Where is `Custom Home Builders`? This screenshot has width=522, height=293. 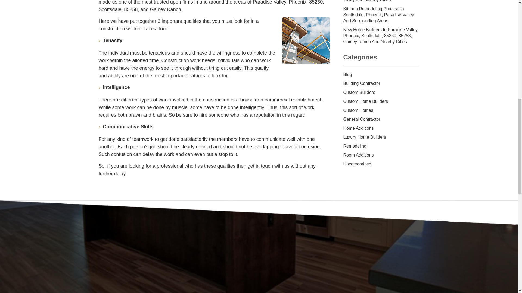 Custom Home Builders is located at coordinates (381, 101).